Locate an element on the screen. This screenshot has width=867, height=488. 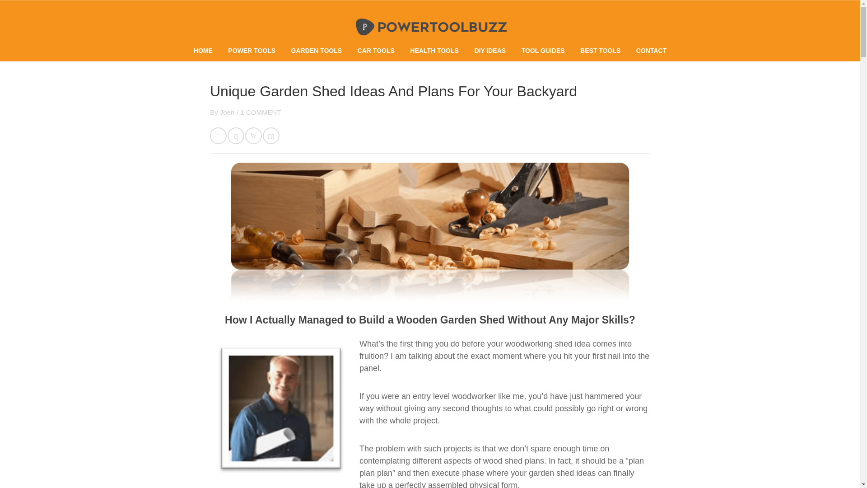
HOME is located at coordinates (203, 50).